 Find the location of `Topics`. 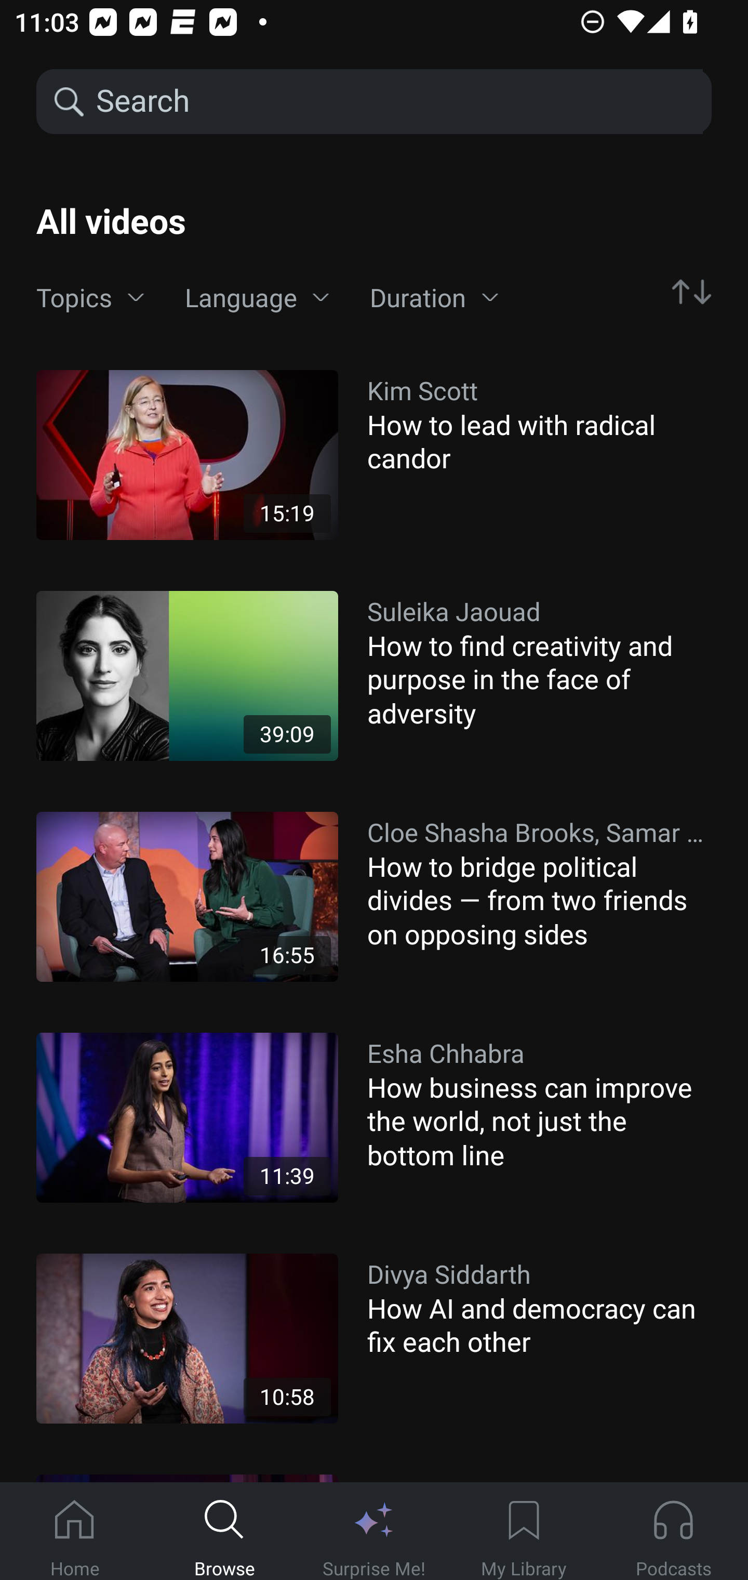

Topics is located at coordinates (90, 298).